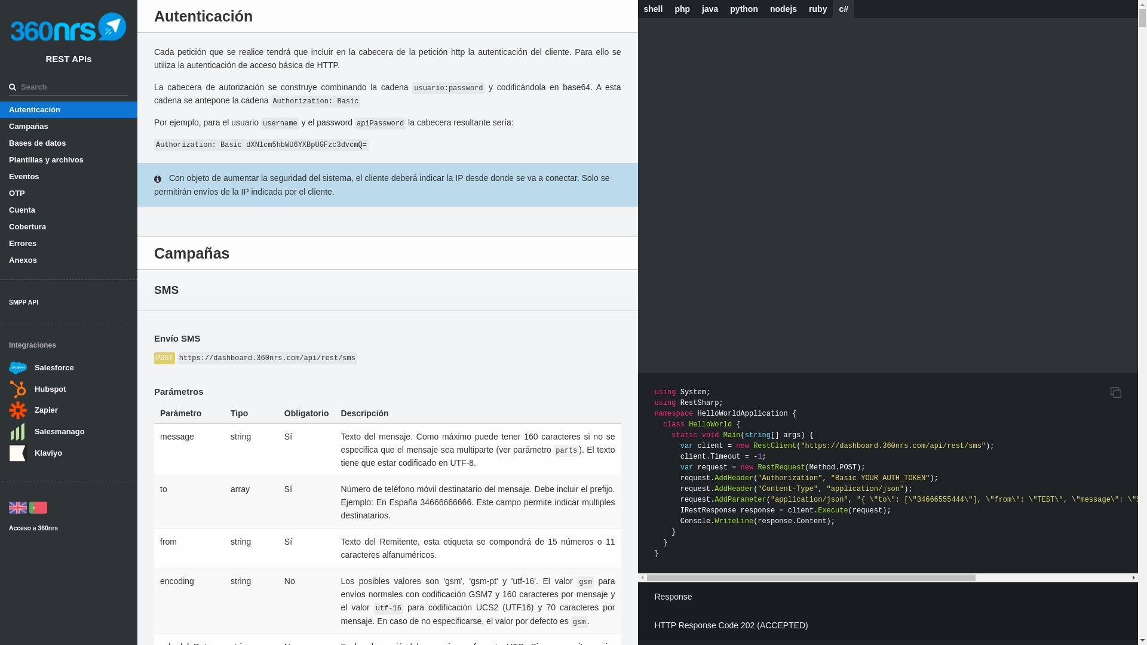 The image size is (1147, 645). What do you see at coordinates (69, 227) in the screenshot?
I see `Cobertura` at bounding box center [69, 227].